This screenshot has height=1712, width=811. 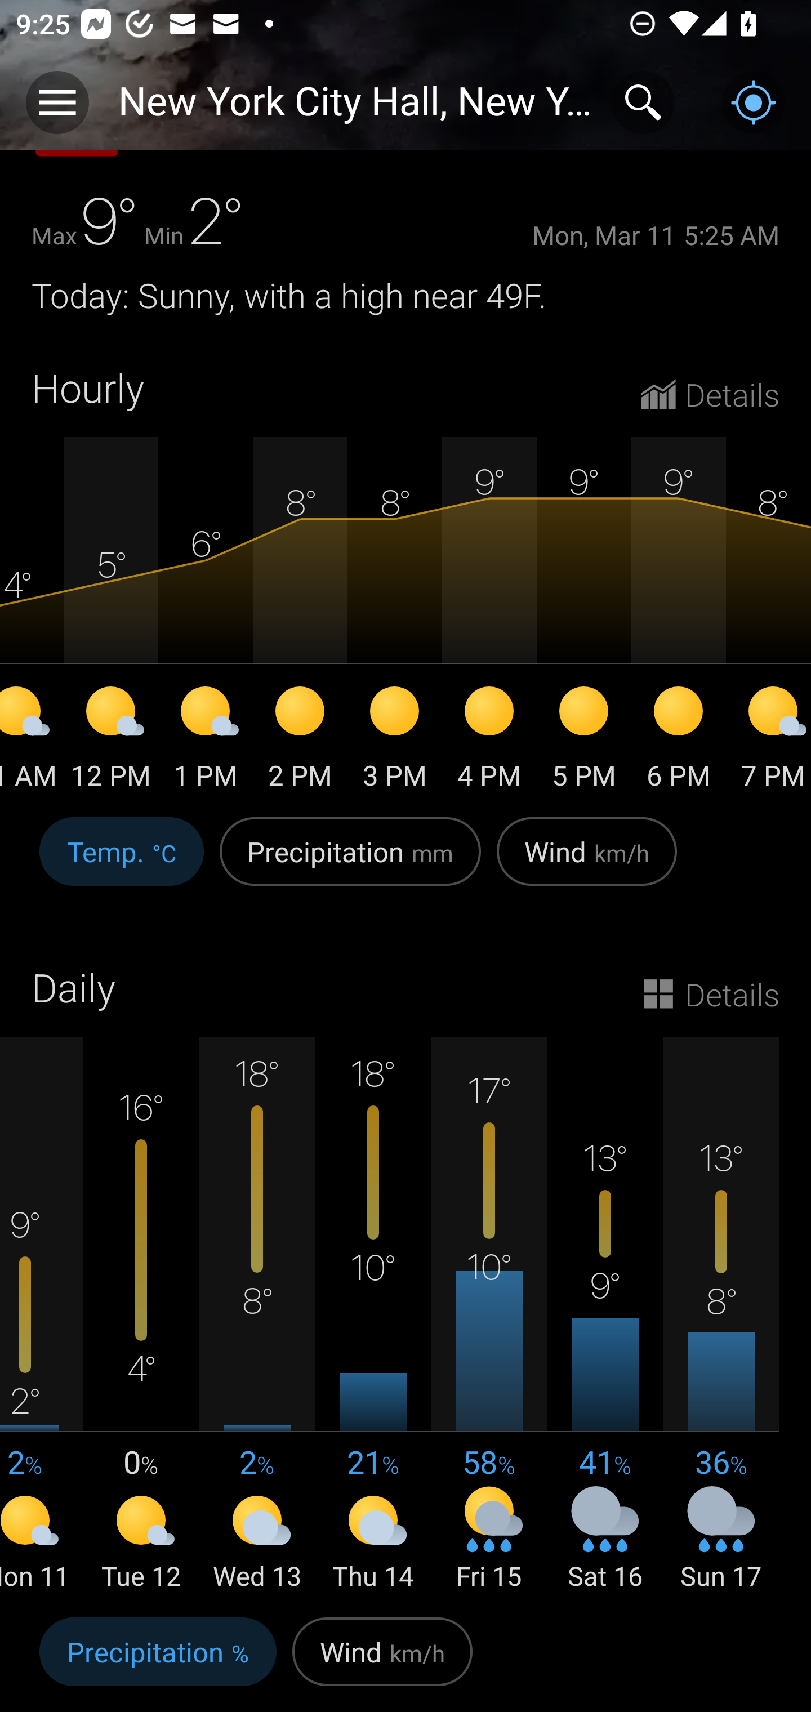 I want to click on 6 PM, so click(x=678, y=741).